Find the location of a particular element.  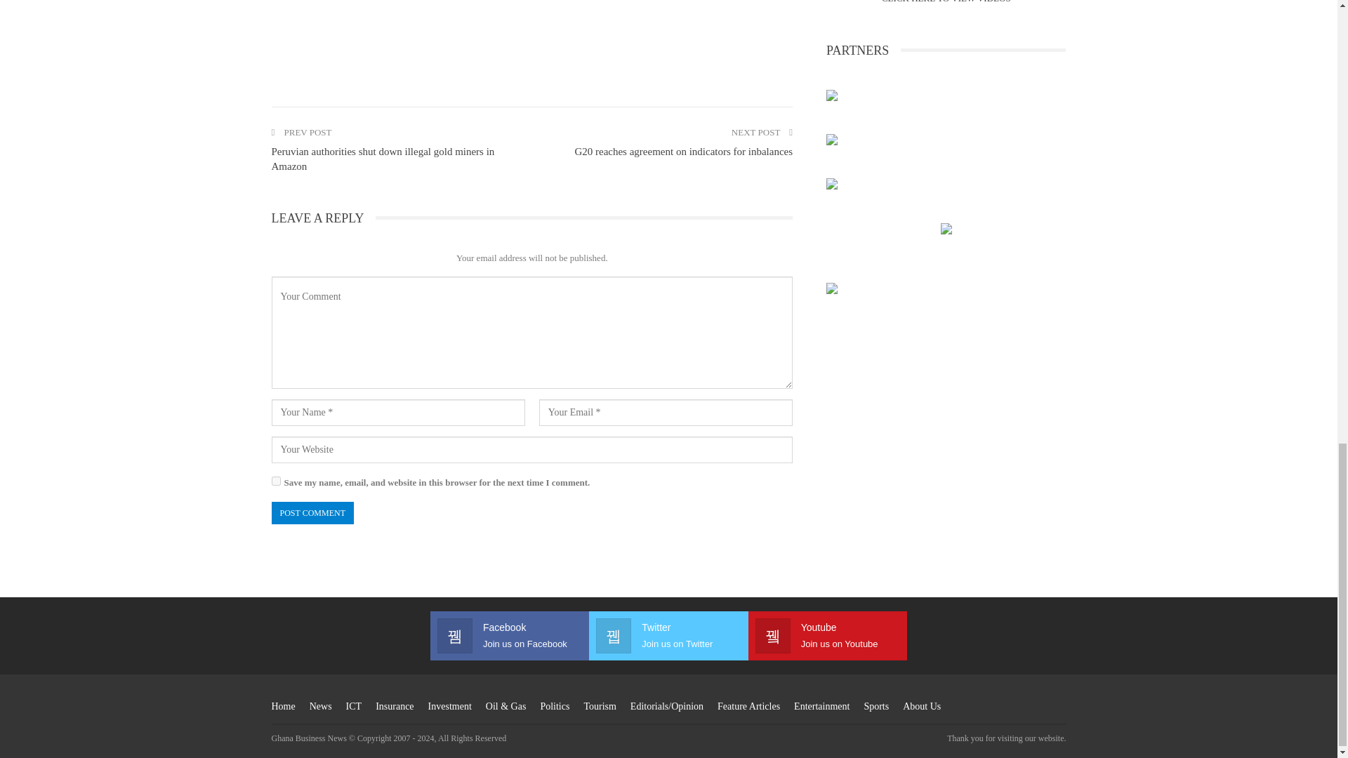

G20 reaches agreement on indicators for inbalances is located at coordinates (682, 152).